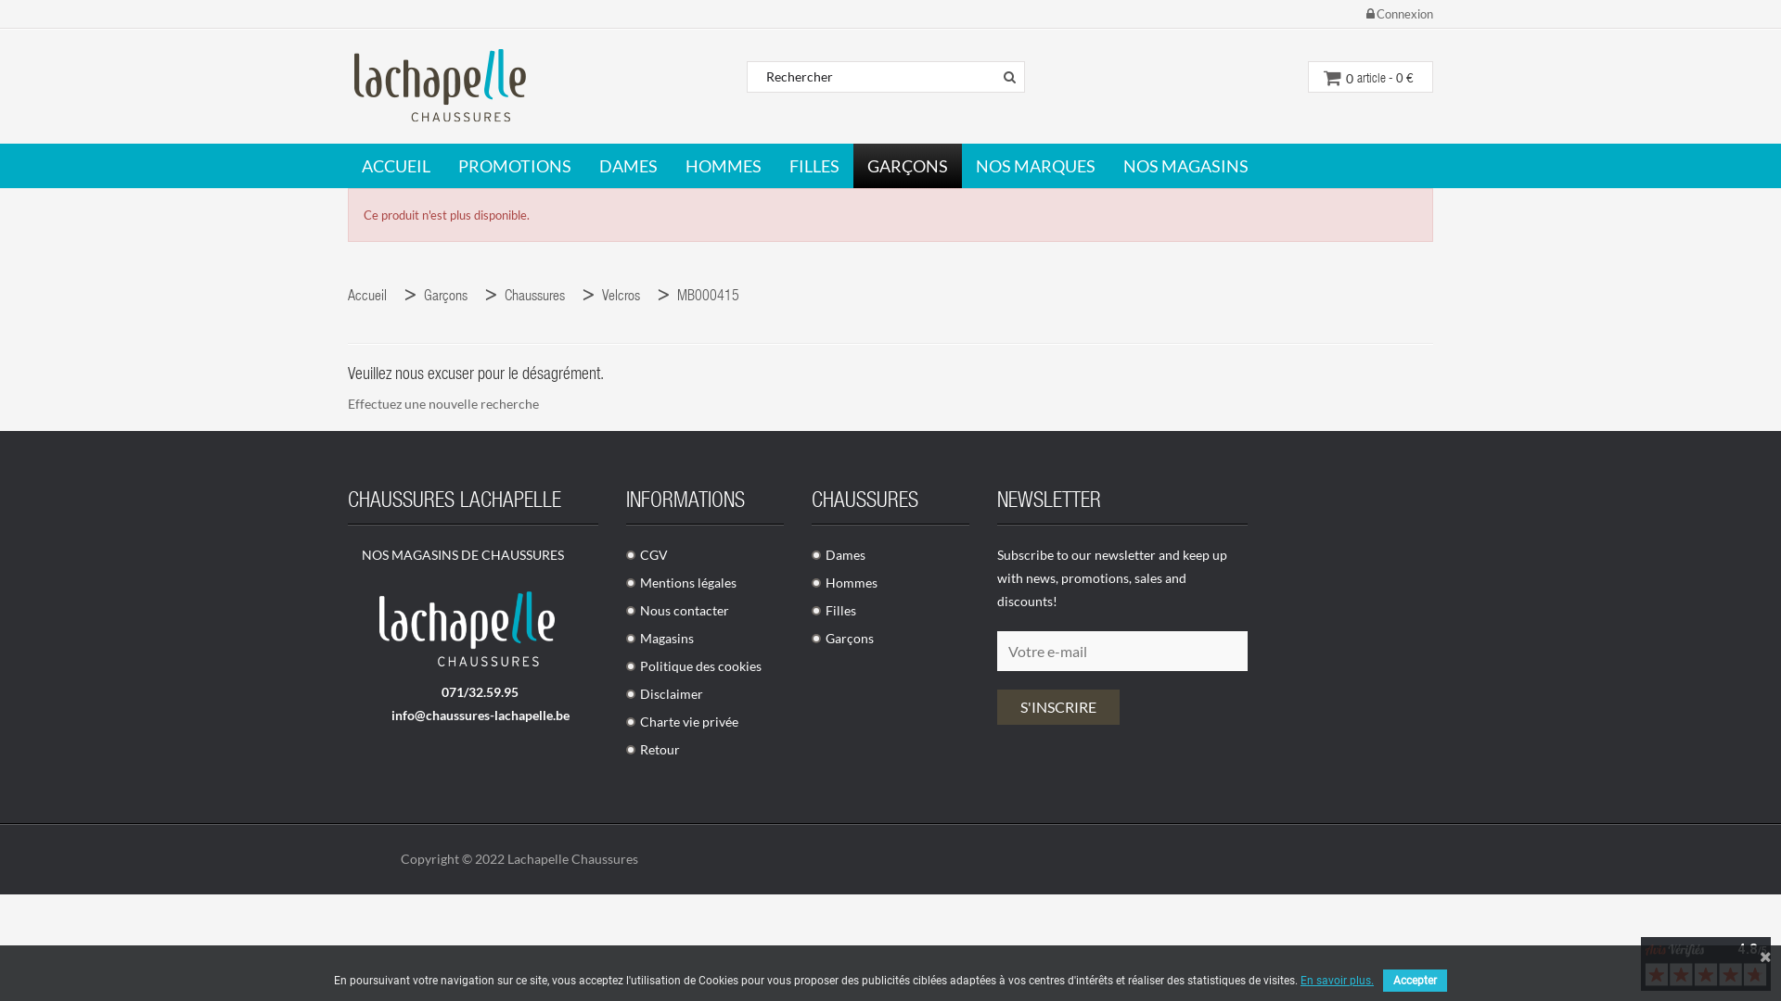 This screenshot has width=1781, height=1001. I want to click on NOS MAGASINS DE CHAUSSURES, so click(456, 554).